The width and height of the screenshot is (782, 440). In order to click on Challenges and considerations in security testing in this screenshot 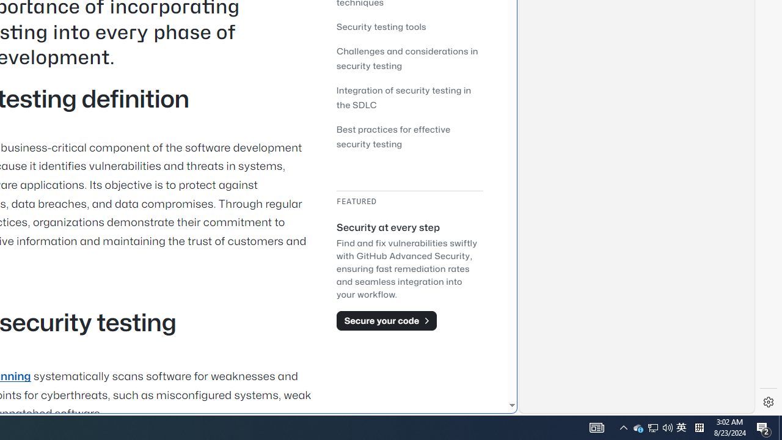, I will do `click(407, 57)`.